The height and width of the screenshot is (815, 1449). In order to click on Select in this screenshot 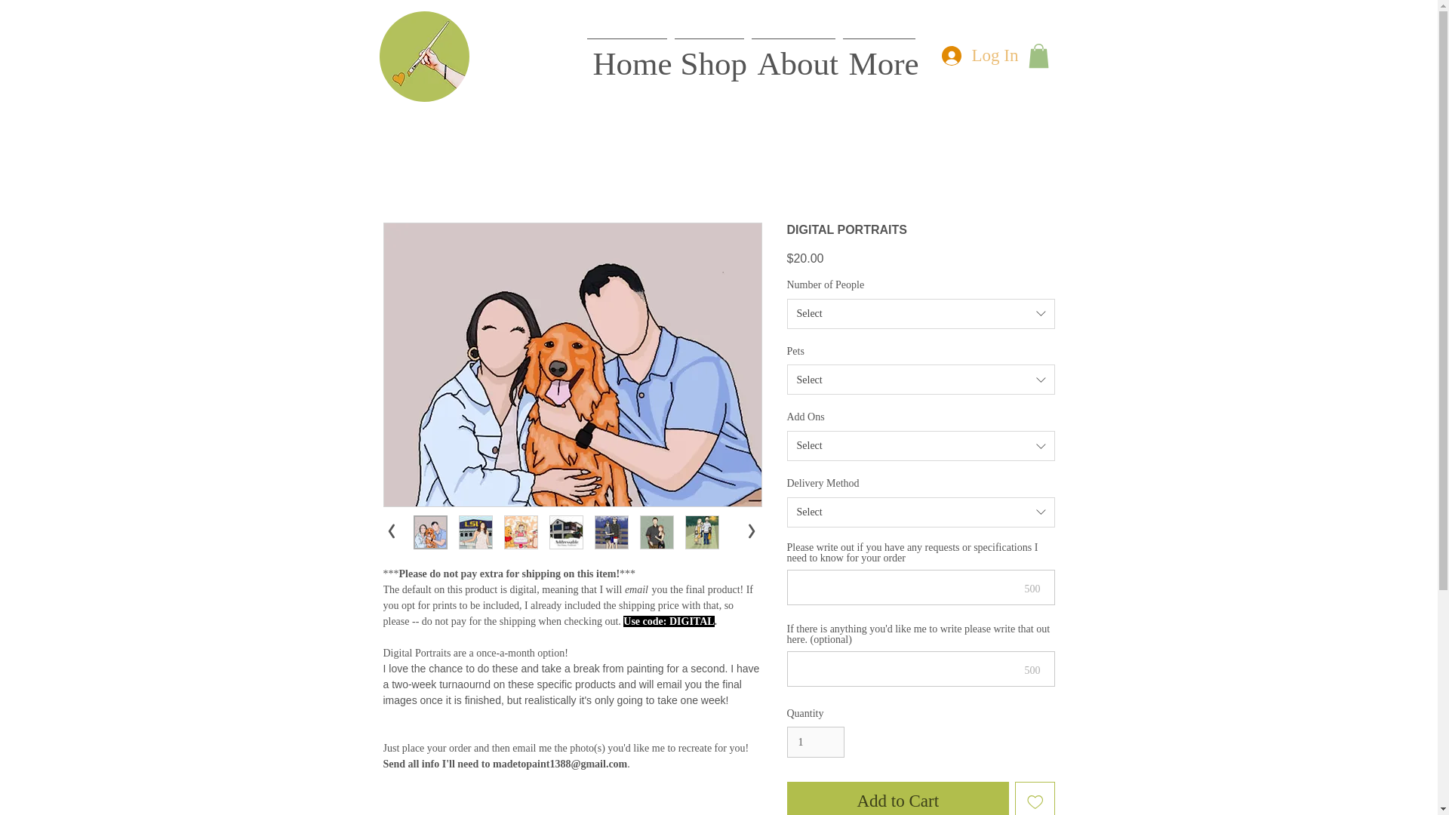, I will do `click(921, 512)`.